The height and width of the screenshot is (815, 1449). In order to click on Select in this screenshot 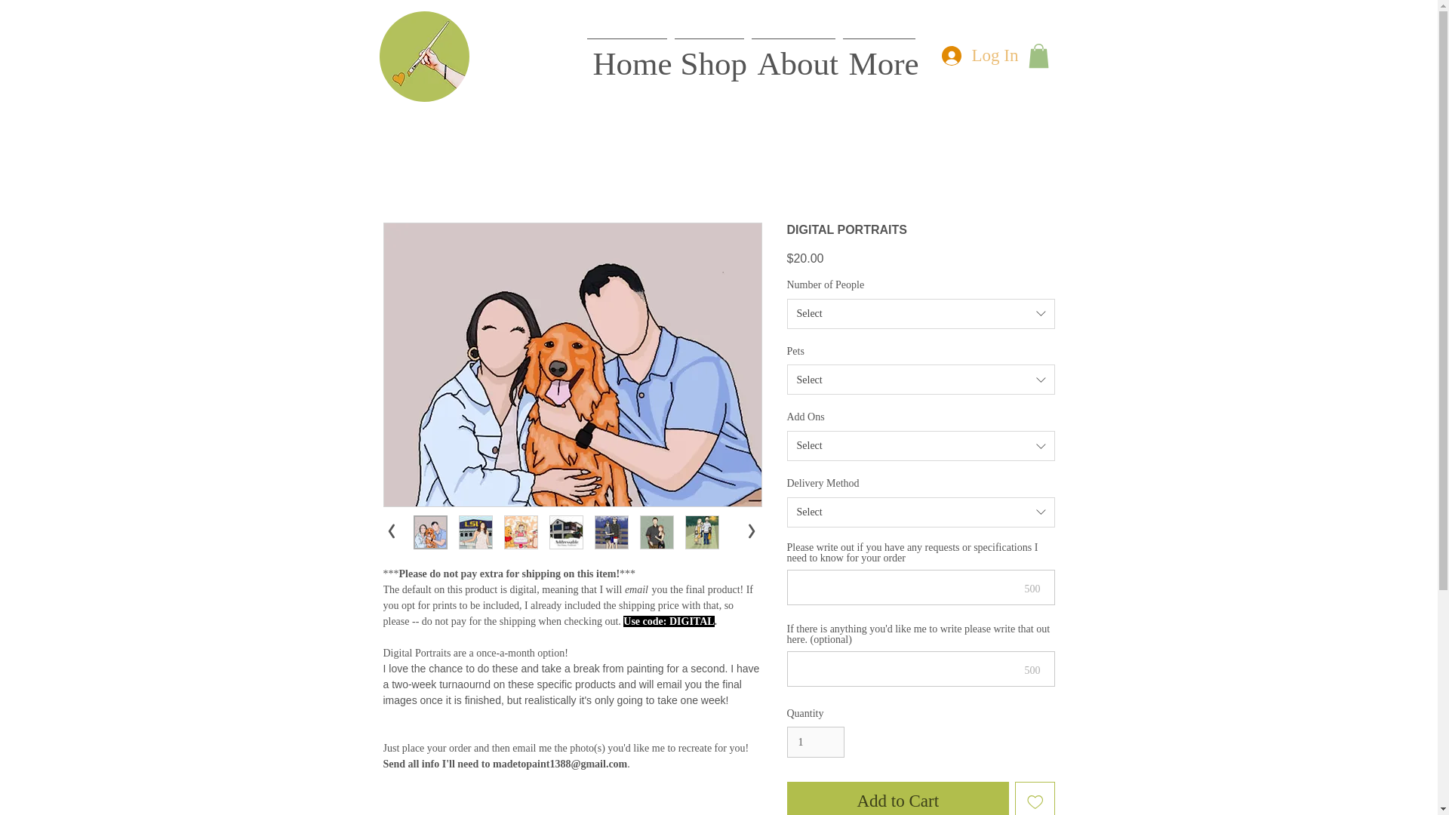, I will do `click(921, 512)`.